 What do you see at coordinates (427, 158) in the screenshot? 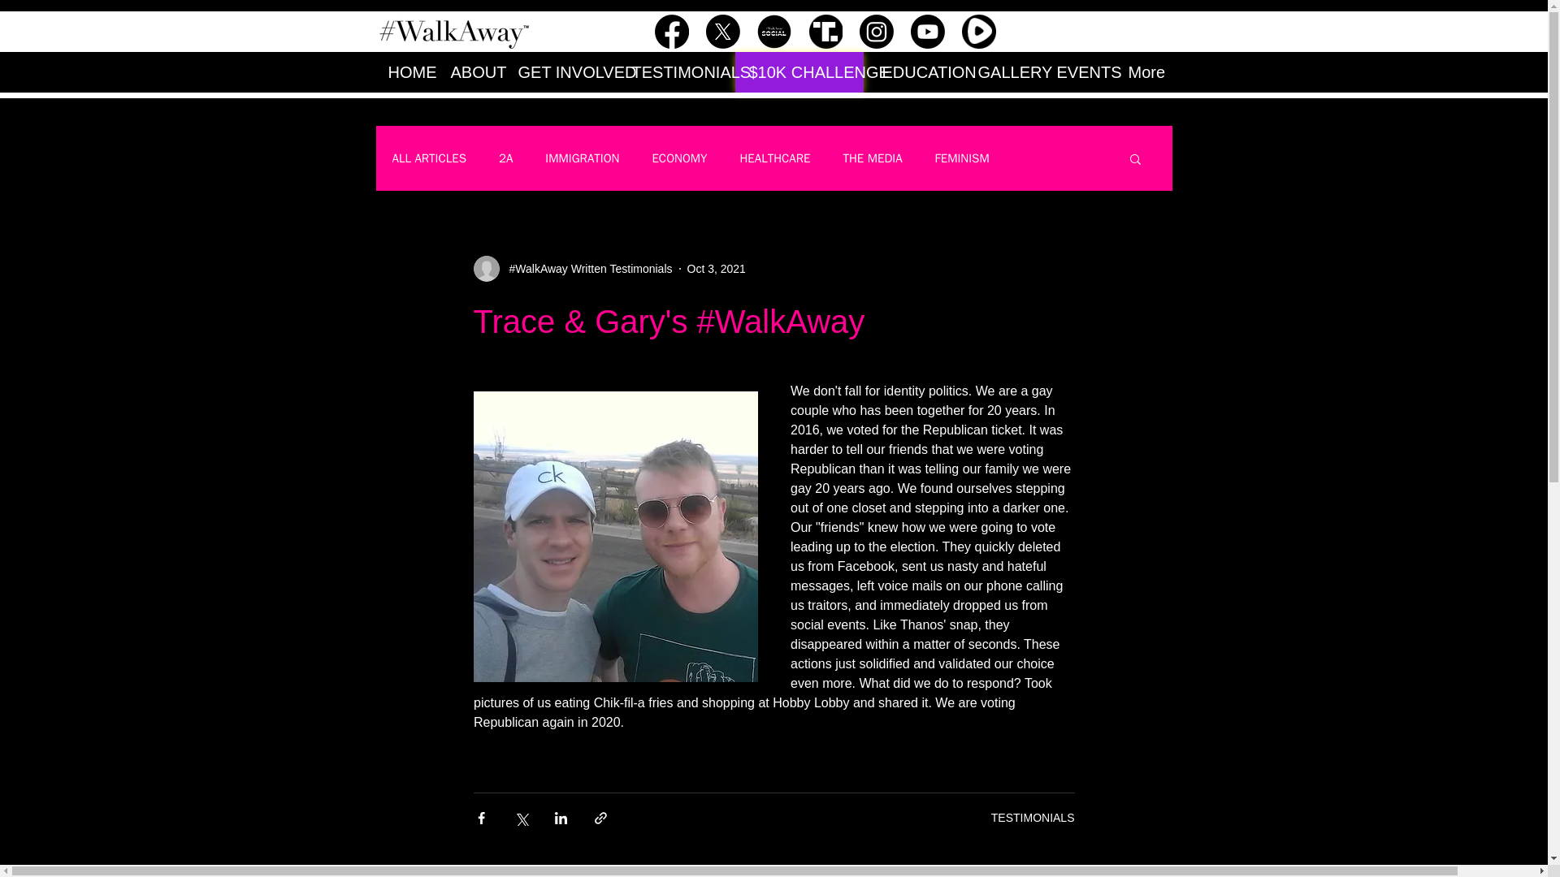
I see `ALL ARTICLES` at bounding box center [427, 158].